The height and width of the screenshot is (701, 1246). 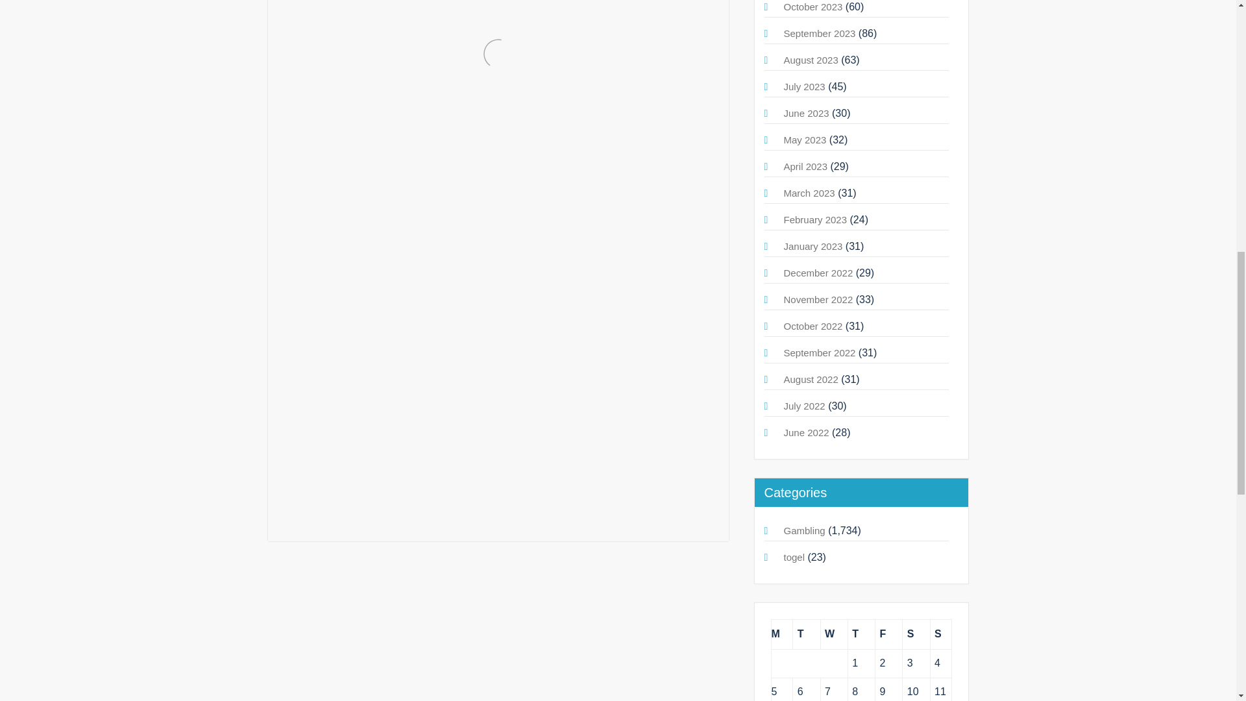 What do you see at coordinates (806, 166) in the screenshot?
I see `April 2023` at bounding box center [806, 166].